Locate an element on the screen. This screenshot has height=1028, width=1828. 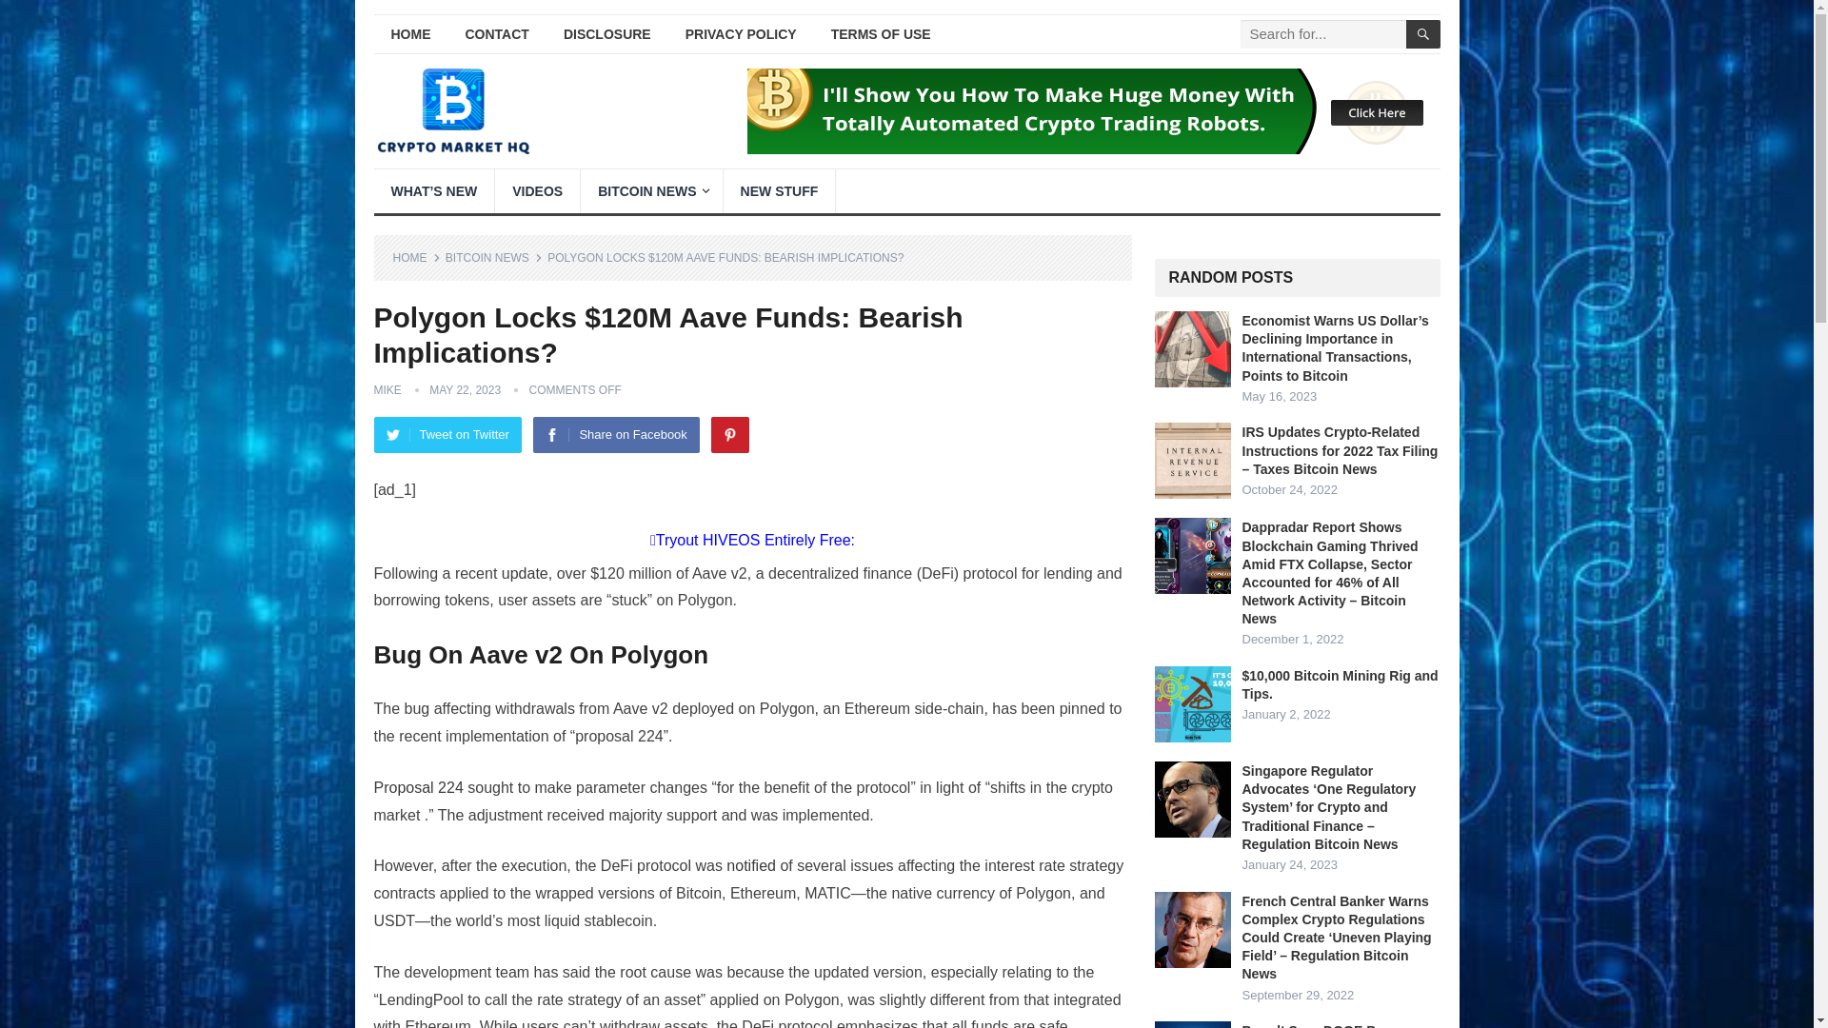
View all posts in Bitcoin News is located at coordinates (494, 257).